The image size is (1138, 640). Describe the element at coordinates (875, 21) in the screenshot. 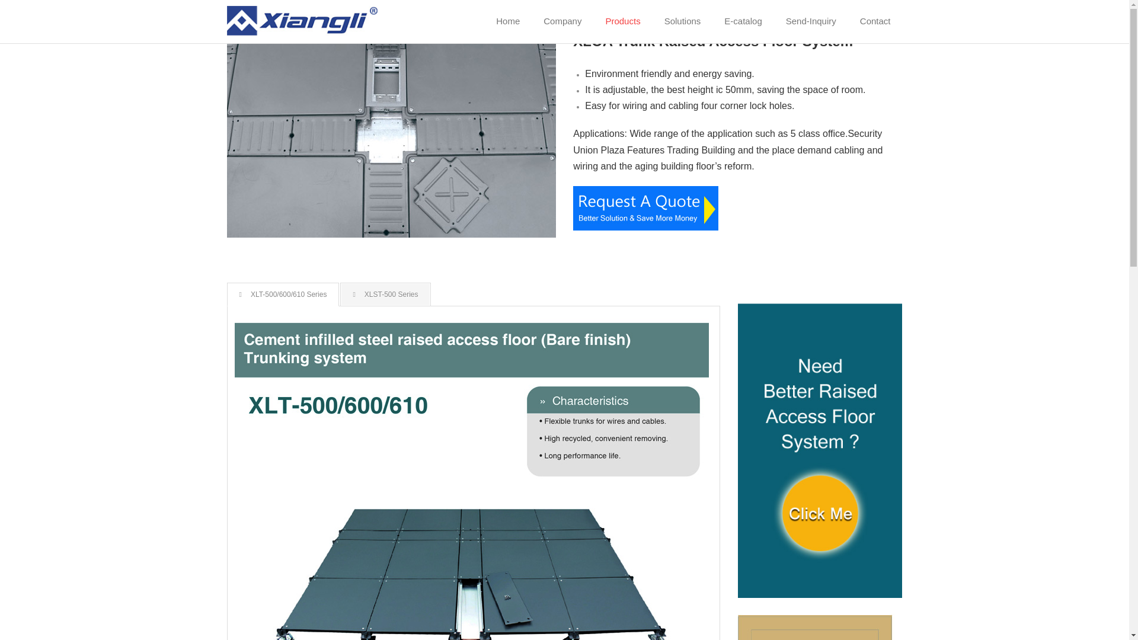

I see `Contact` at that location.